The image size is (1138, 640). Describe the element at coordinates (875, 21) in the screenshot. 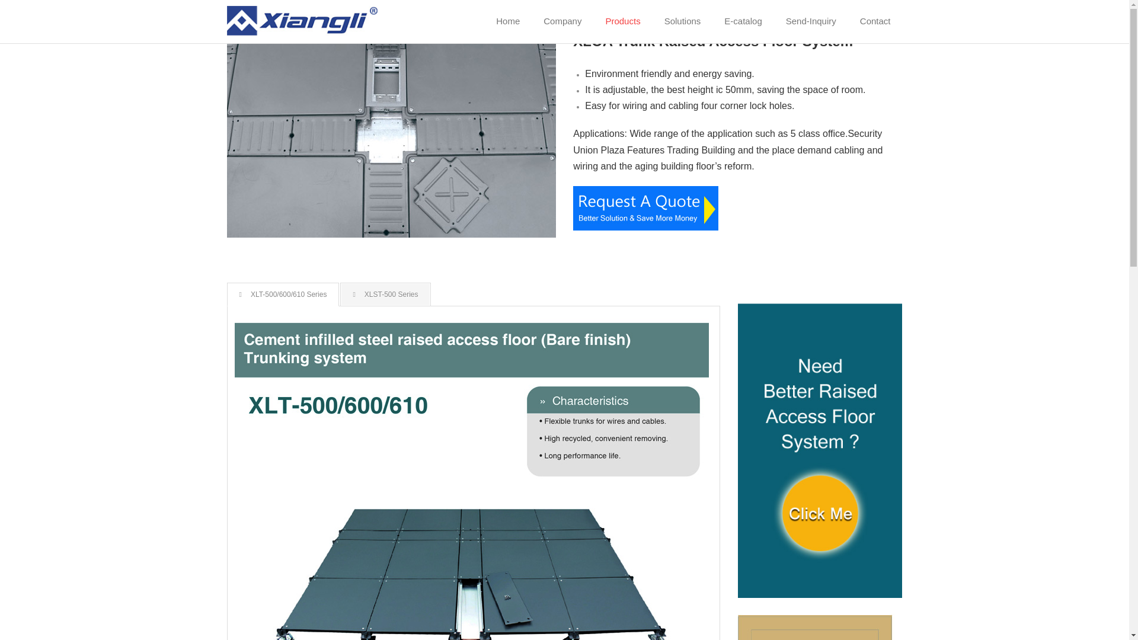

I see `Contact` at that location.